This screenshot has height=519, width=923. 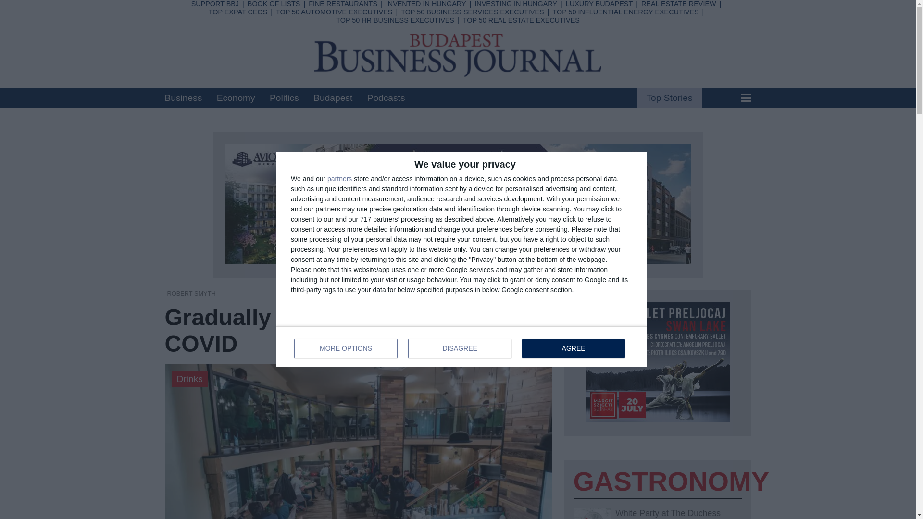 What do you see at coordinates (328, 59) in the screenshot?
I see `Tech` at bounding box center [328, 59].